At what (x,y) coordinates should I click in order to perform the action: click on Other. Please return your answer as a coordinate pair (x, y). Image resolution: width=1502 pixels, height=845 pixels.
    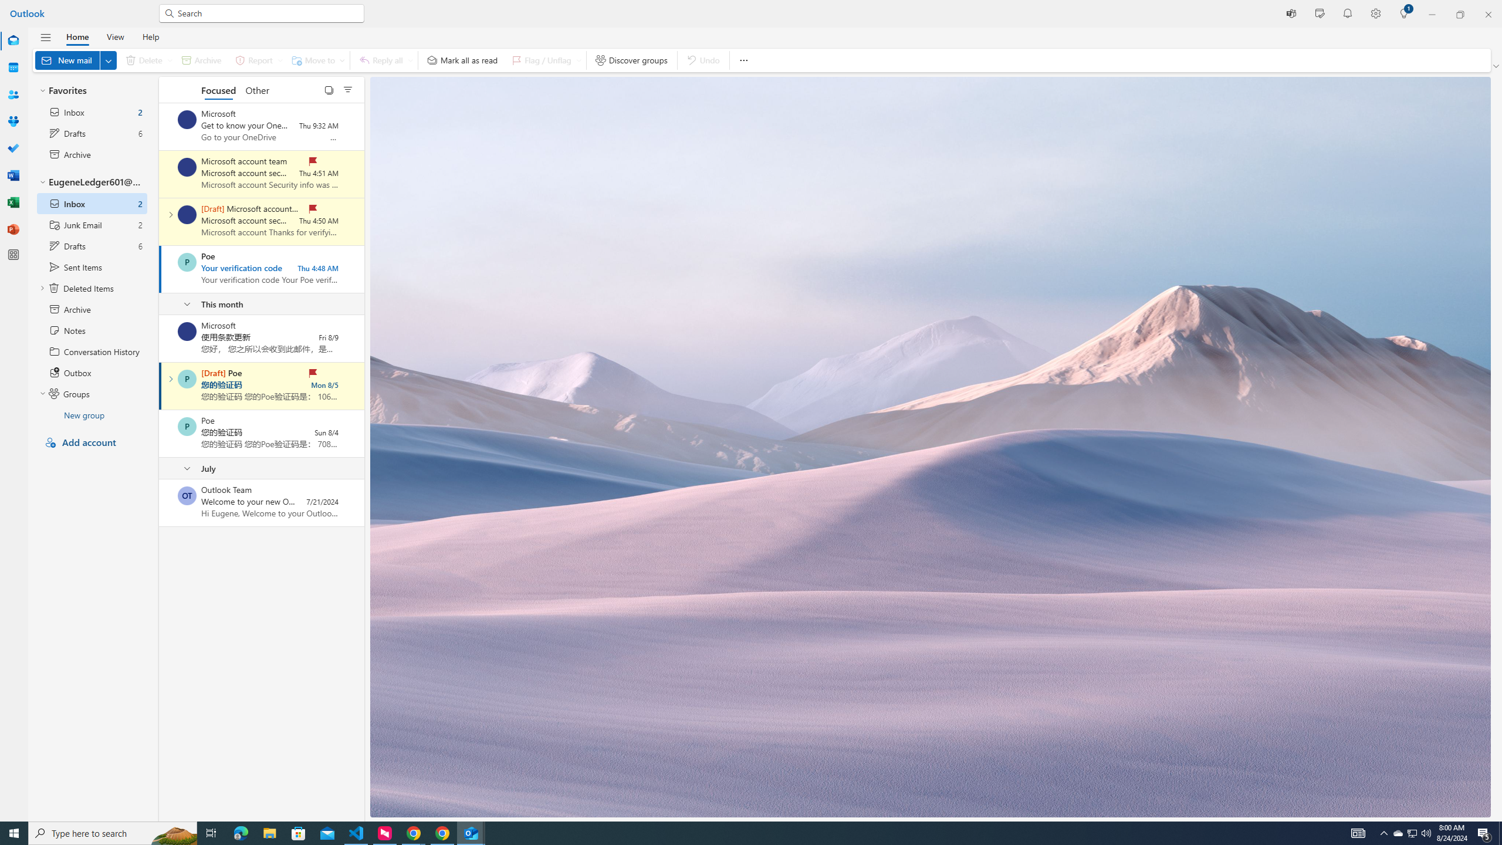
    Looking at the image, I should click on (256, 89).